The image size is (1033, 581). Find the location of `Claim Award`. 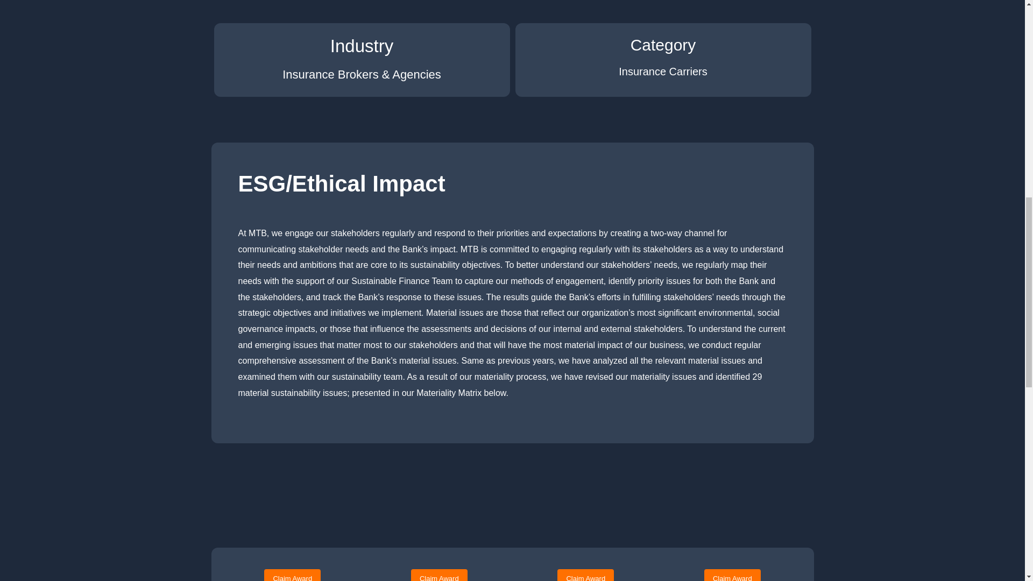

Claim Award is located at coordinates (439, 575).